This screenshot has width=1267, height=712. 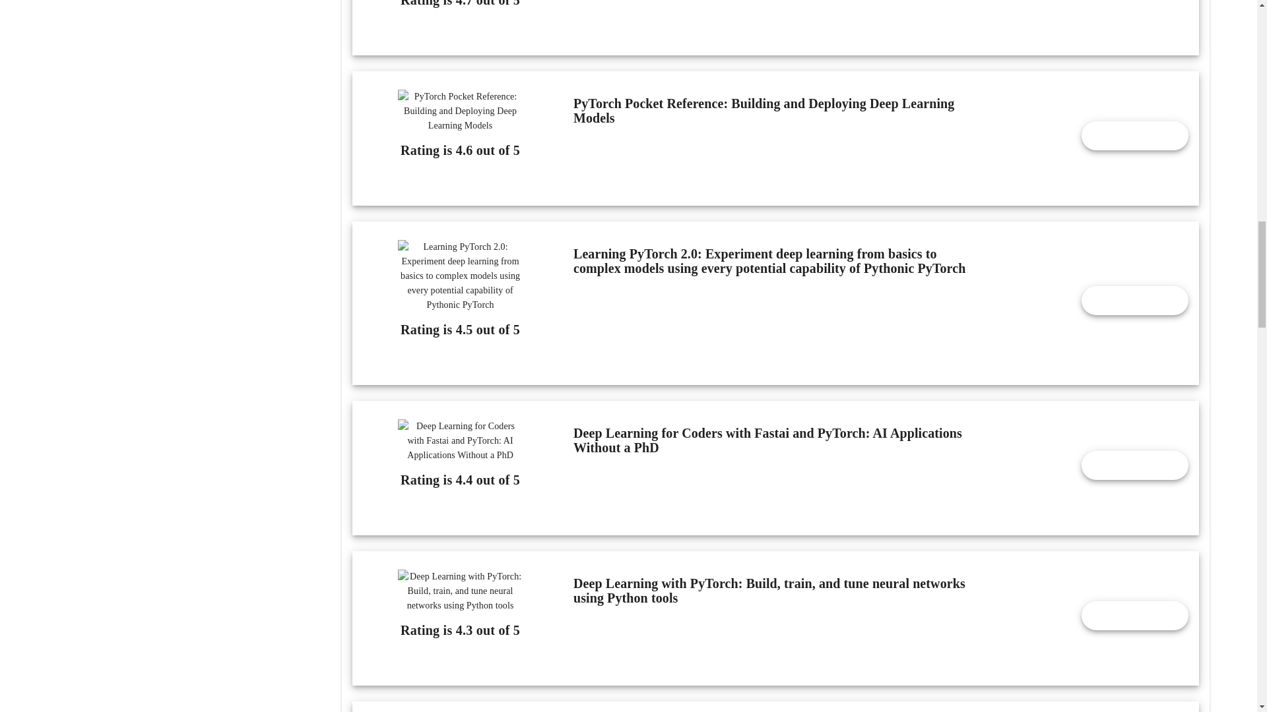 I want to click on GET BOOK NOW, so click(x=1135, y=135).